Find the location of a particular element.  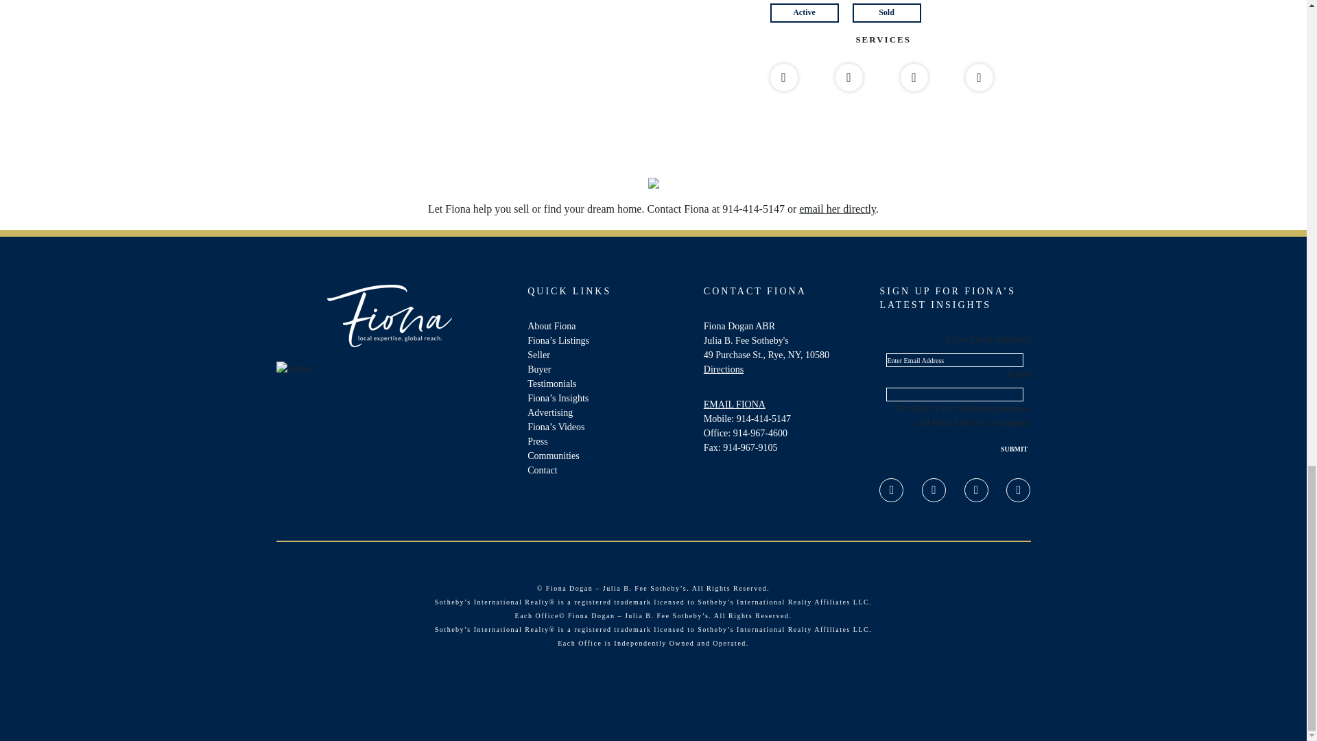

Active is located at coordinates (811, 13).